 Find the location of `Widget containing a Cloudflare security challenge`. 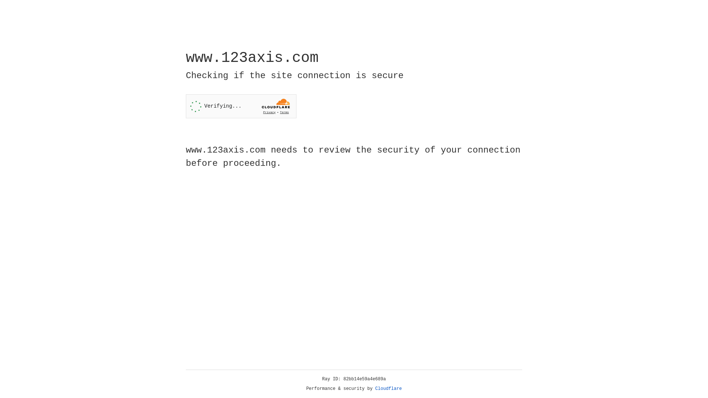

Widget containing a Cloudflare security challenge is located at coordinates (241, 106).